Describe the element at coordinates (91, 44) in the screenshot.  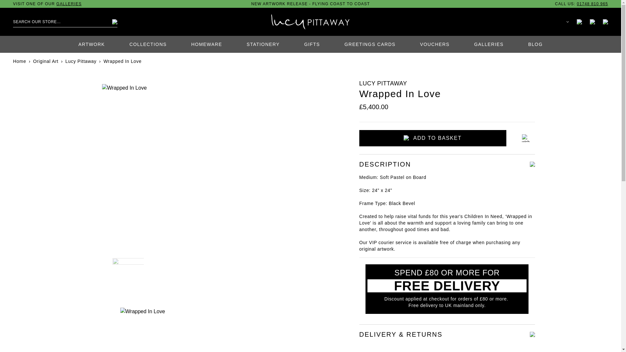
I see `ARTWORK` at that location.